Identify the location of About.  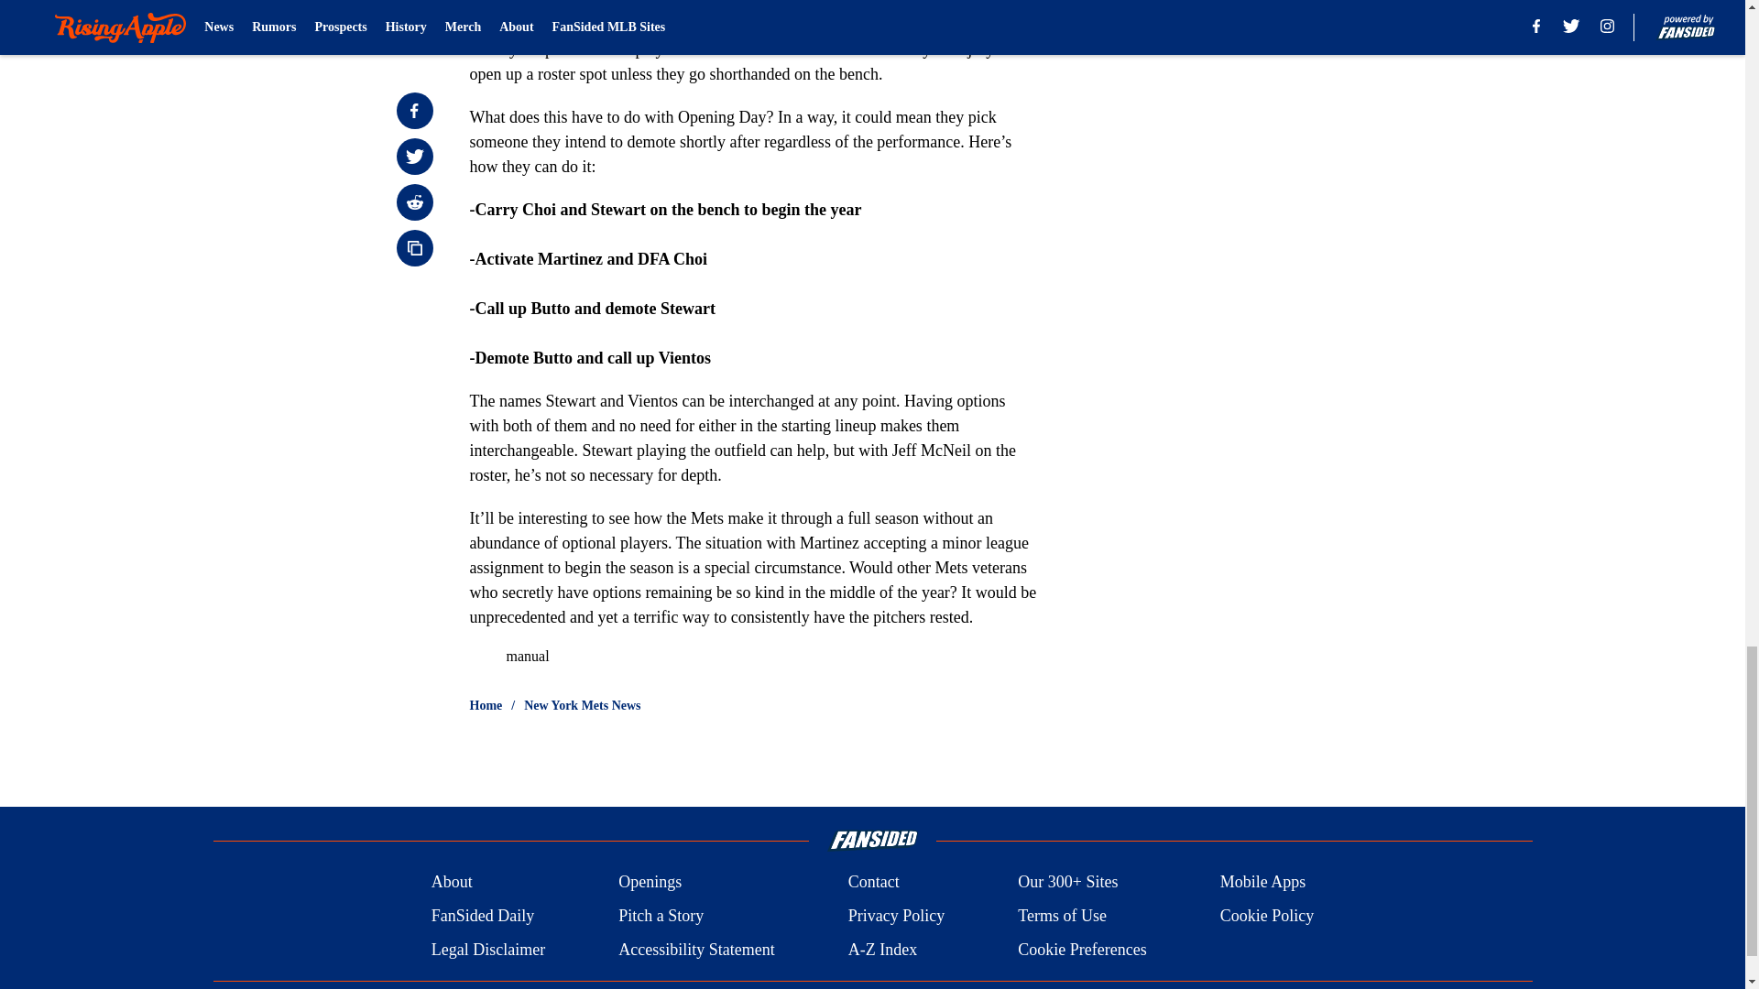
(452, 883).